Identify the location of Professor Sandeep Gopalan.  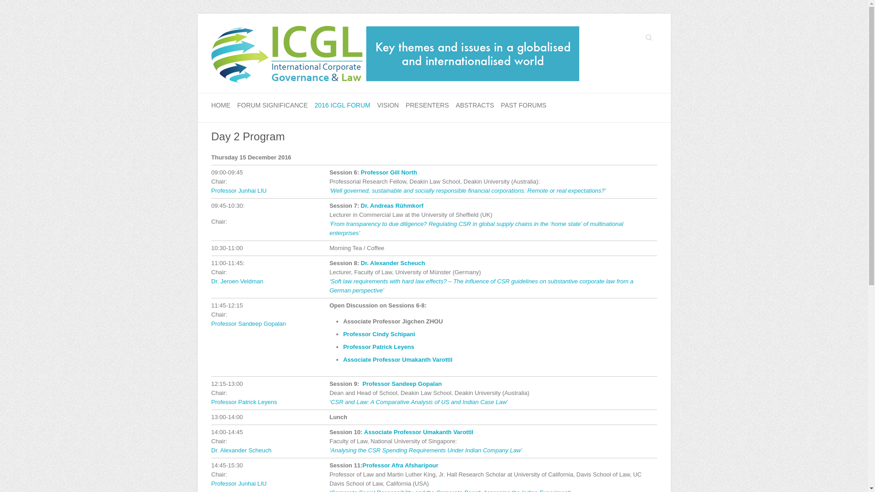
(402, 384).